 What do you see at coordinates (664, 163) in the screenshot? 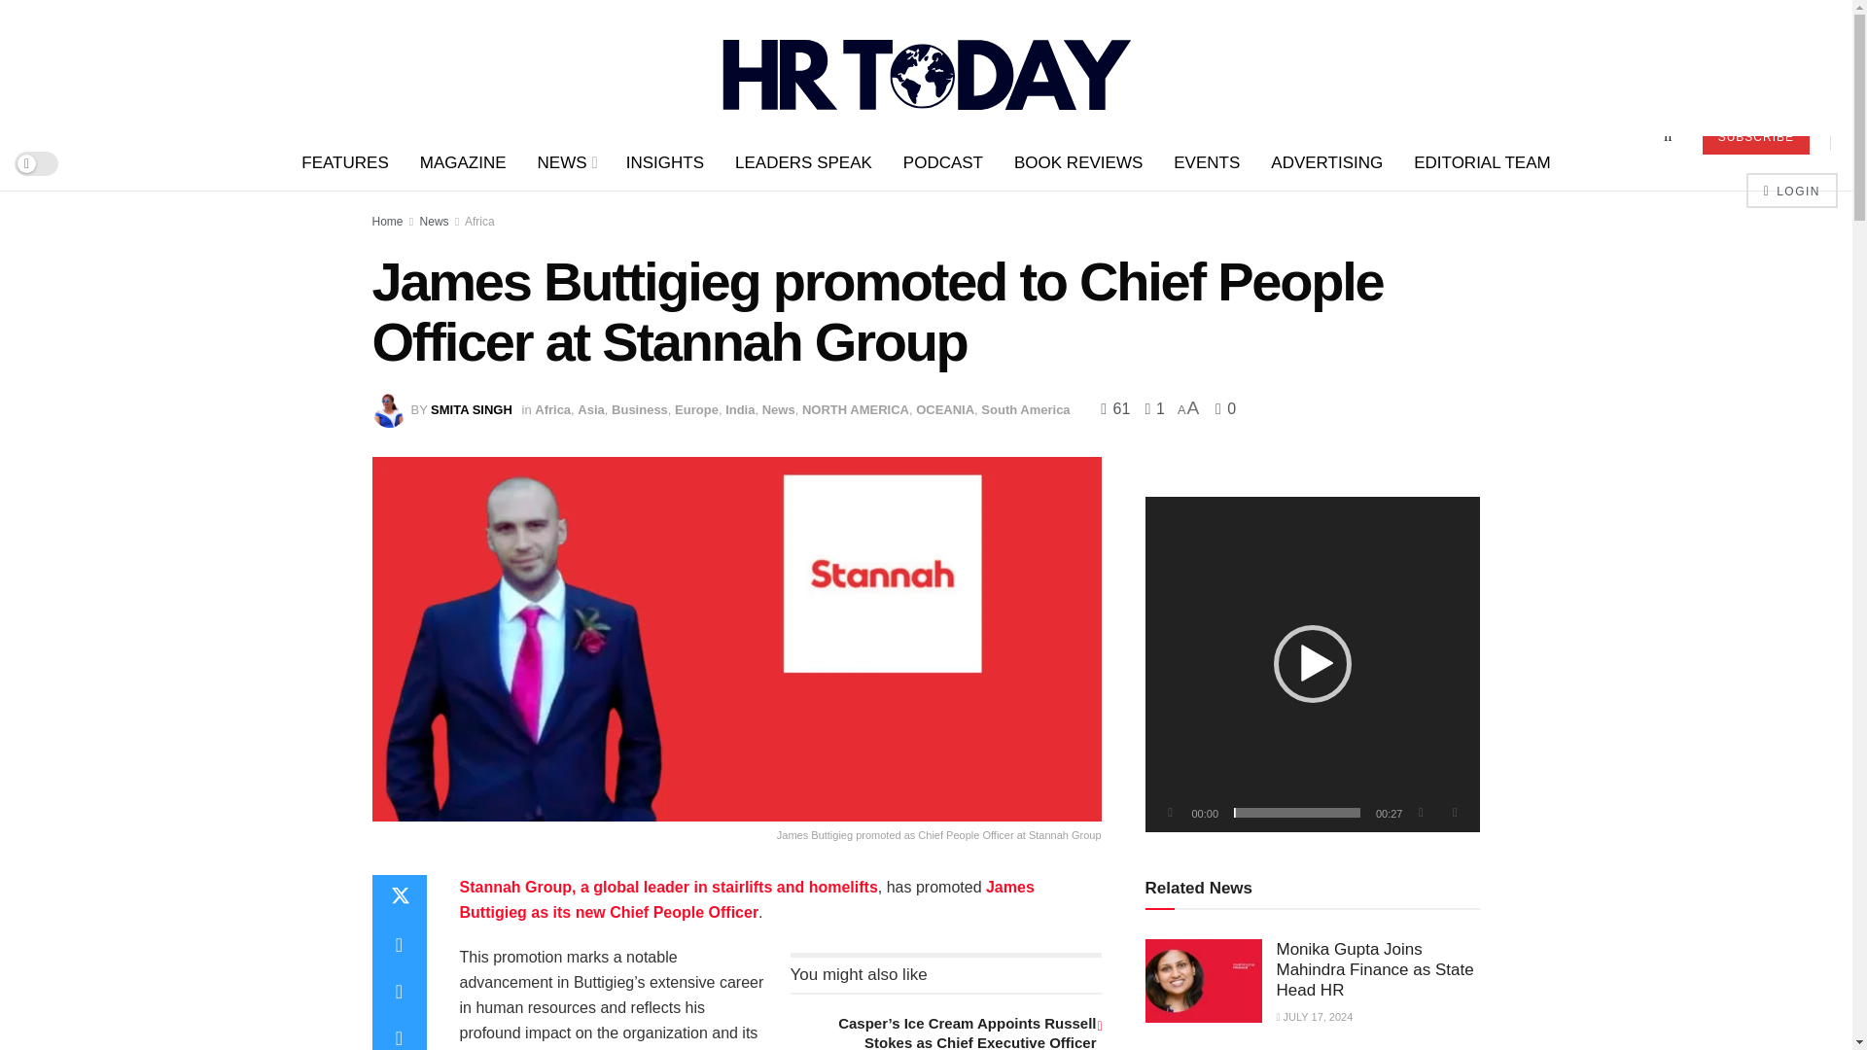
I see `INSIGHTS` at bounding box center [664, 163].